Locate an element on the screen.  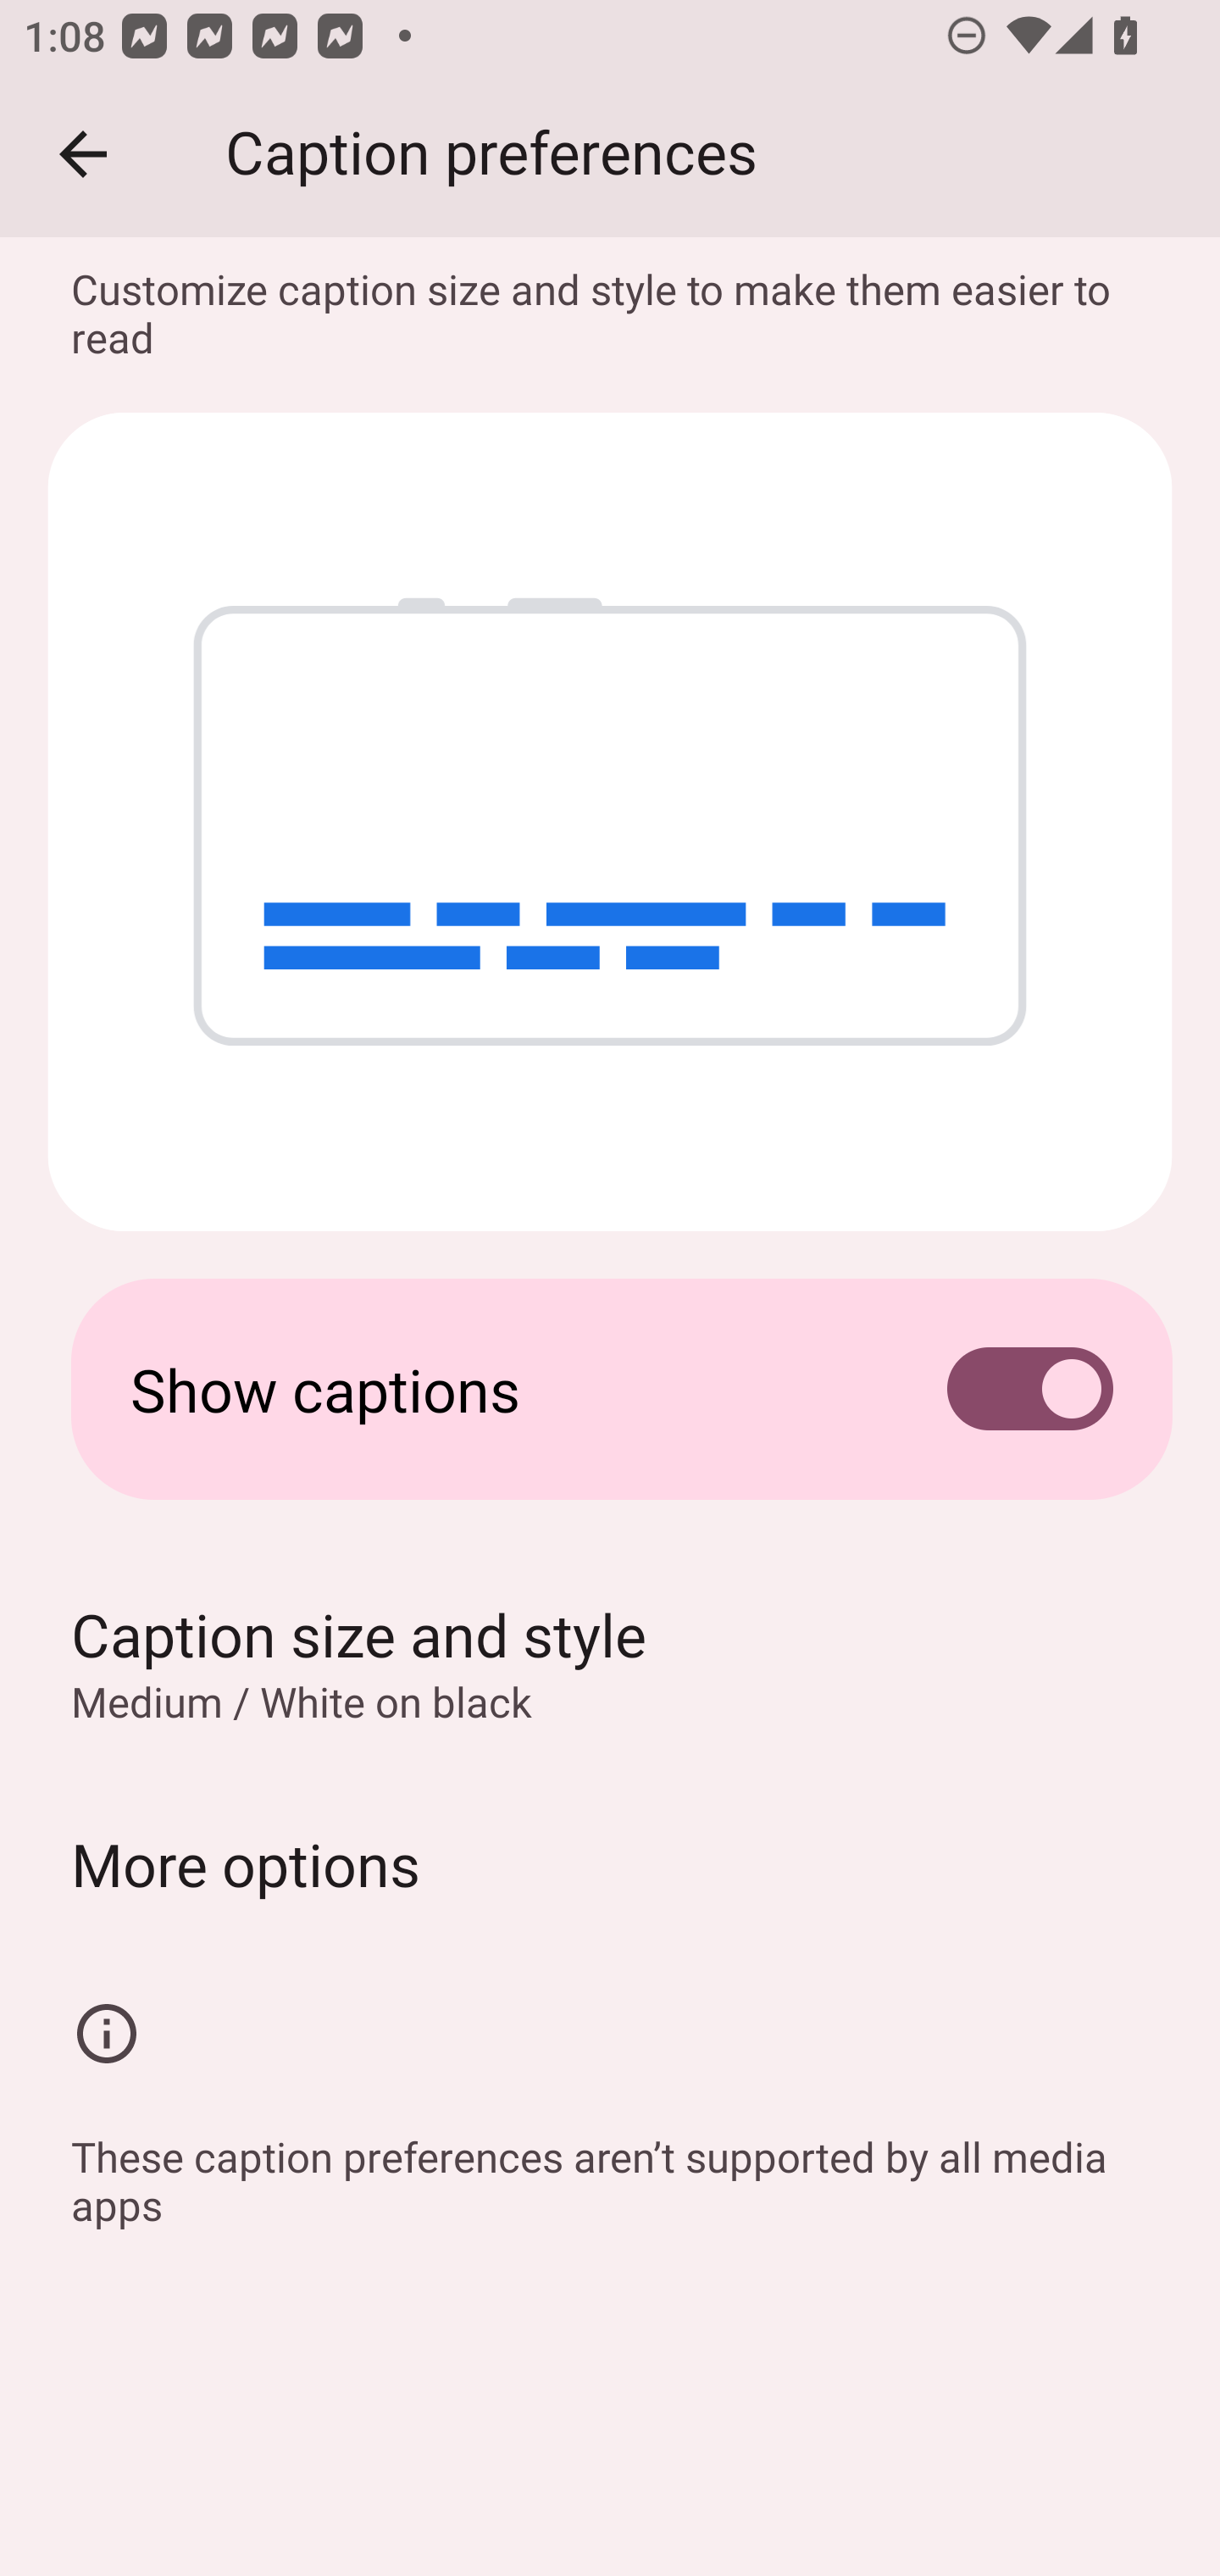
Show captions is located at coordinates (610, 1390).